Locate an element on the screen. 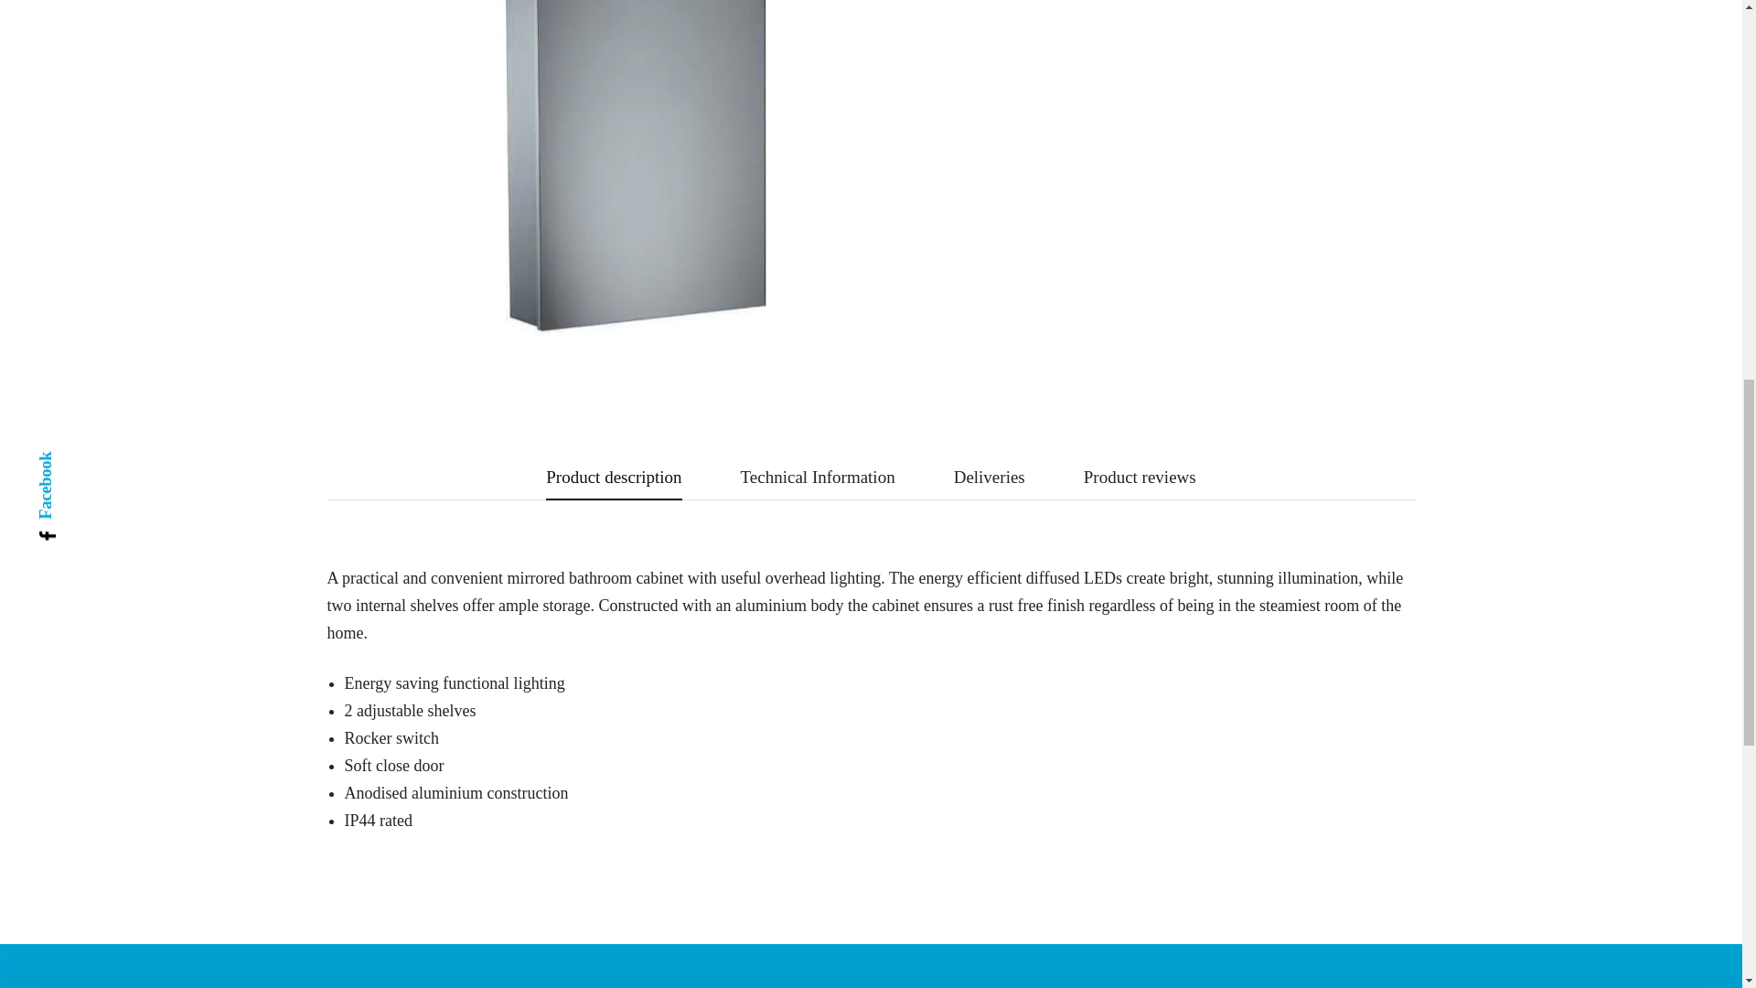 This screenshot has width=1756, height=988. 1 is located at coordinates (1023, 45).